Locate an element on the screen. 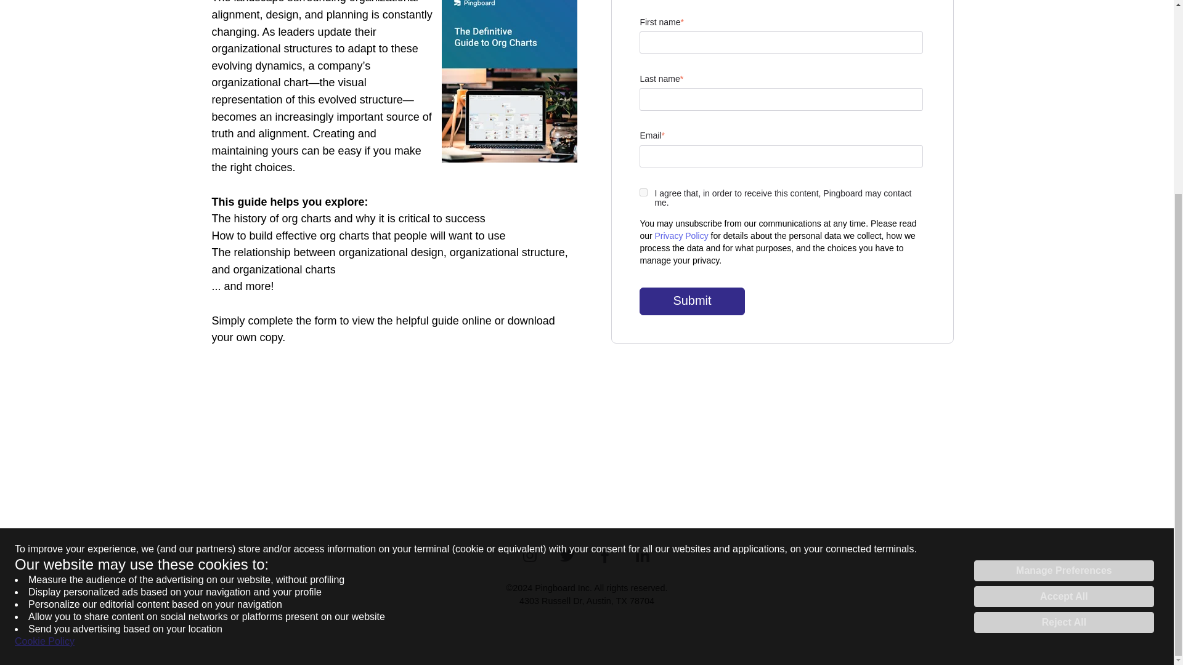  Accept All is located at coordinates (1063, 330).